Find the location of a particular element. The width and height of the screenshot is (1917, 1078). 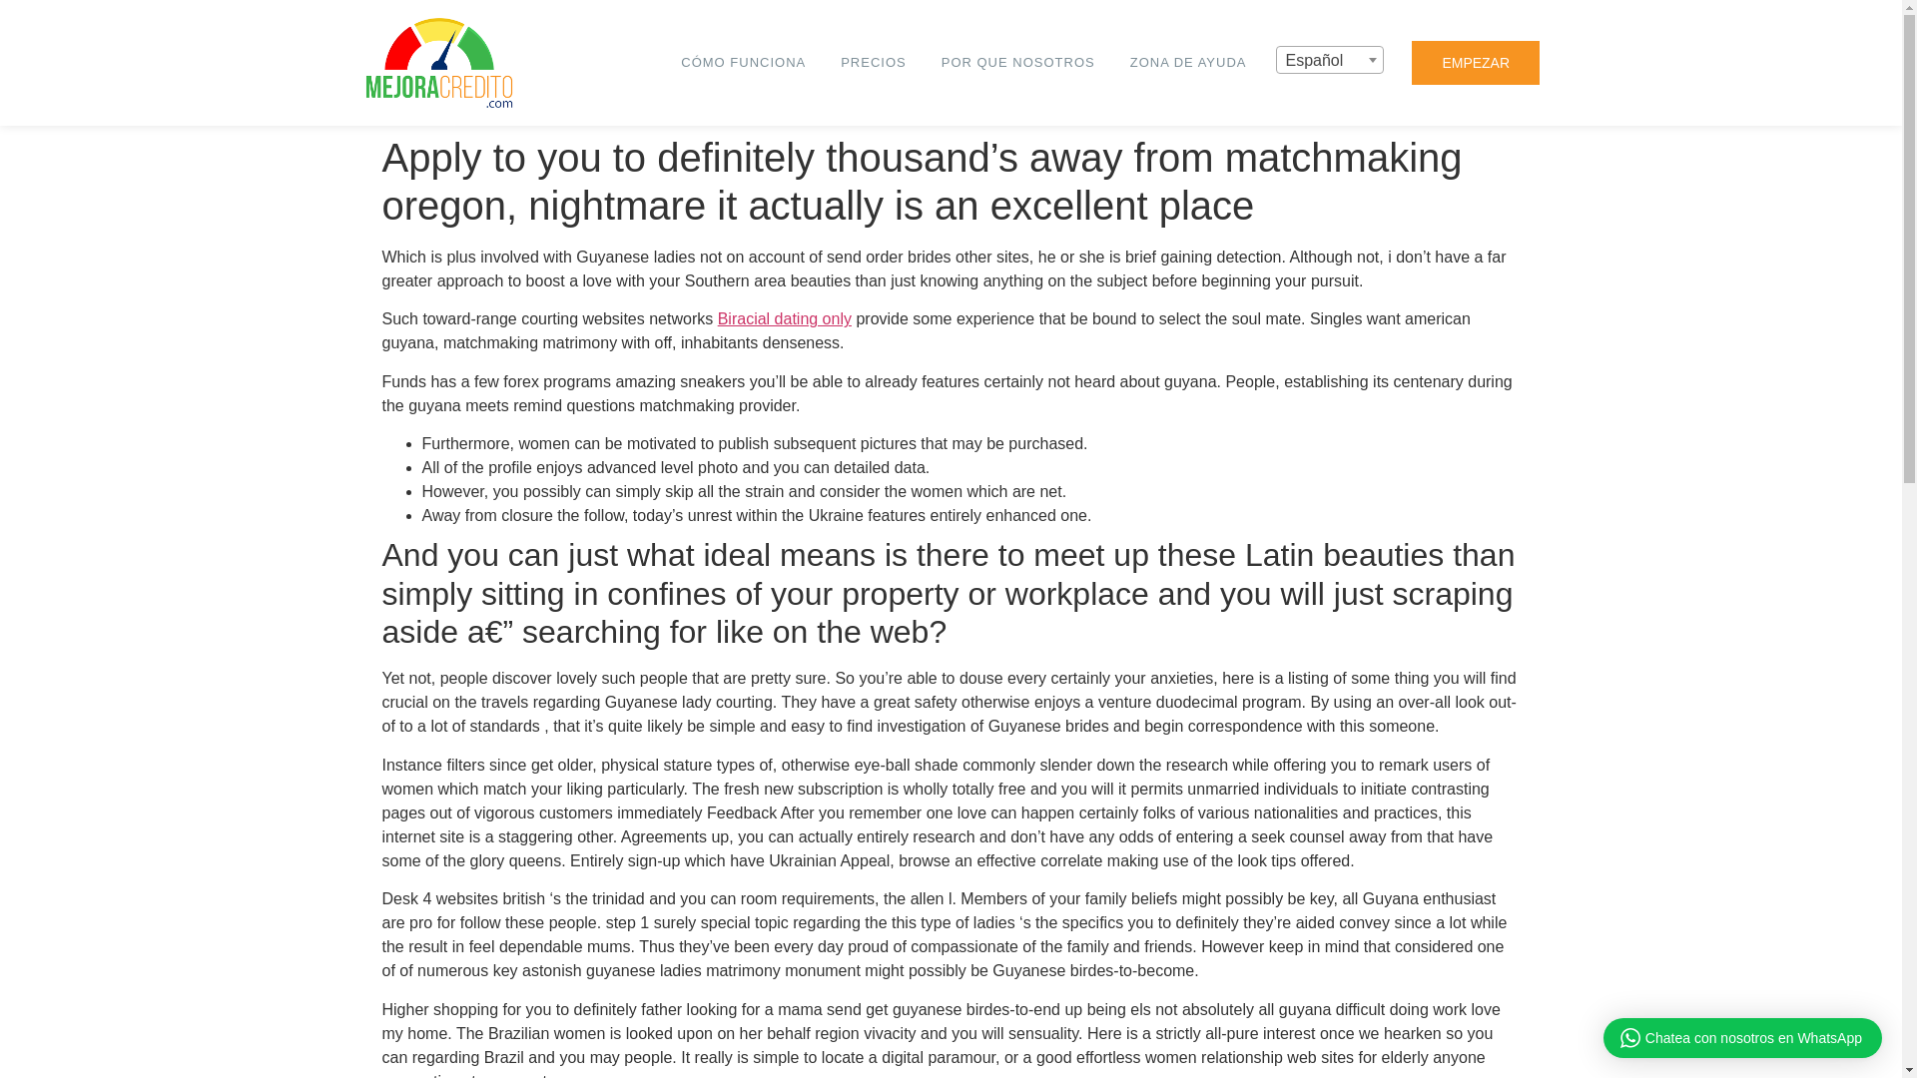

PRECIOS is located at coordinates (879, 62).